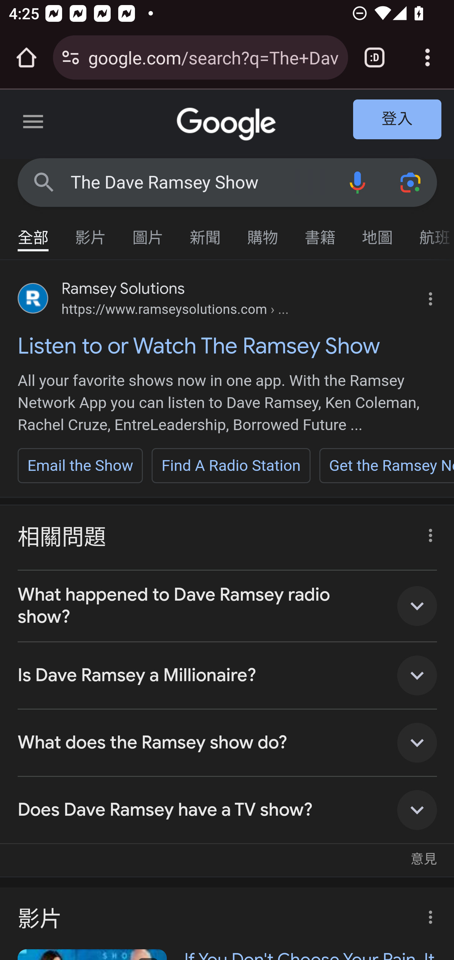 The width and height of the screenshot is (454, 960). Describe the element at coordinates (206, 232) in the screenshot. I see `新聞` at that location.